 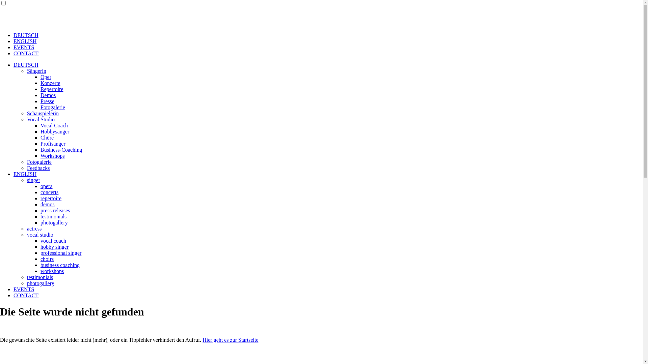 I want to click on DEUTSCH, so click(x=26, y=35).